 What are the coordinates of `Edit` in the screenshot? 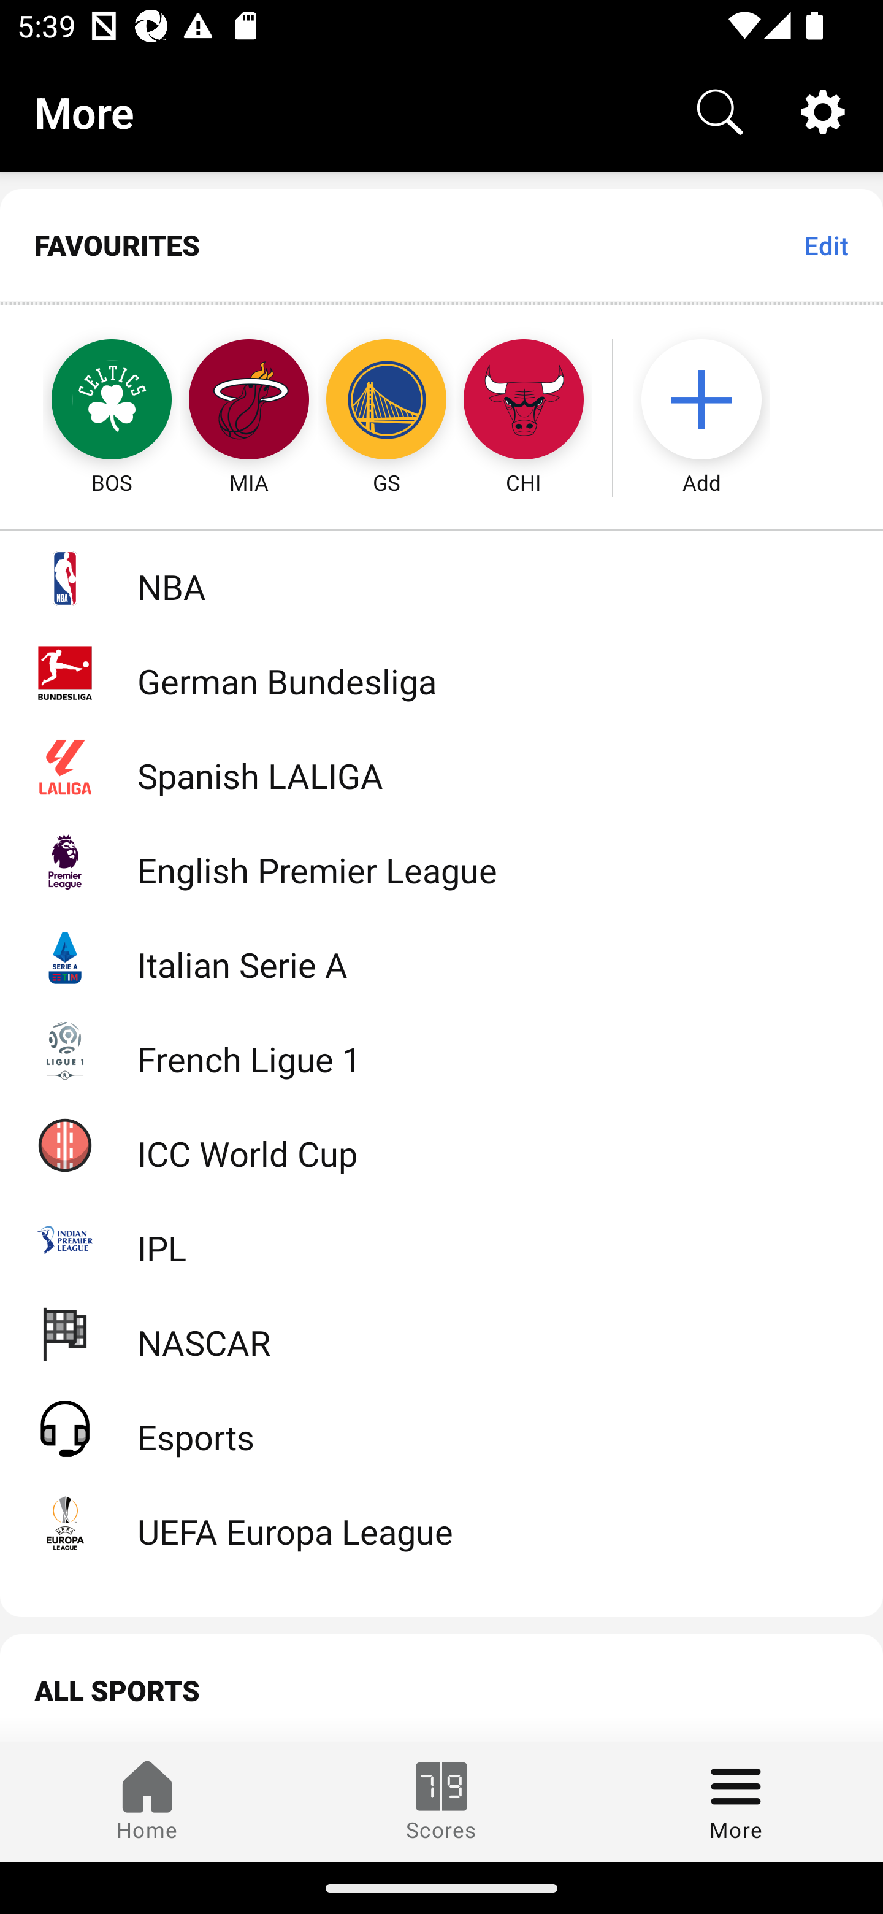 It's located at (825, 245).